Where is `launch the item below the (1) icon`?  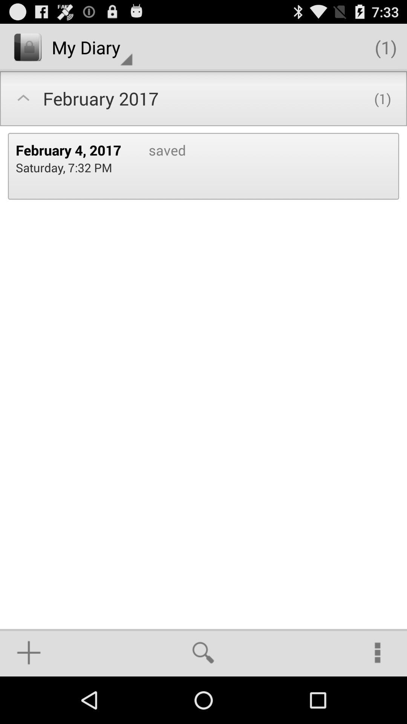 launch the item below the (1) icon is located at coordinates (378, 652).